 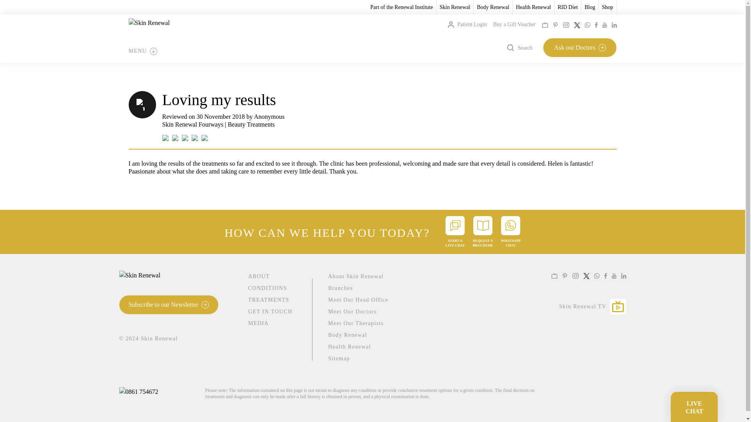 I want to click on Buy a Gift Voucher, so click(x=515, y=24).